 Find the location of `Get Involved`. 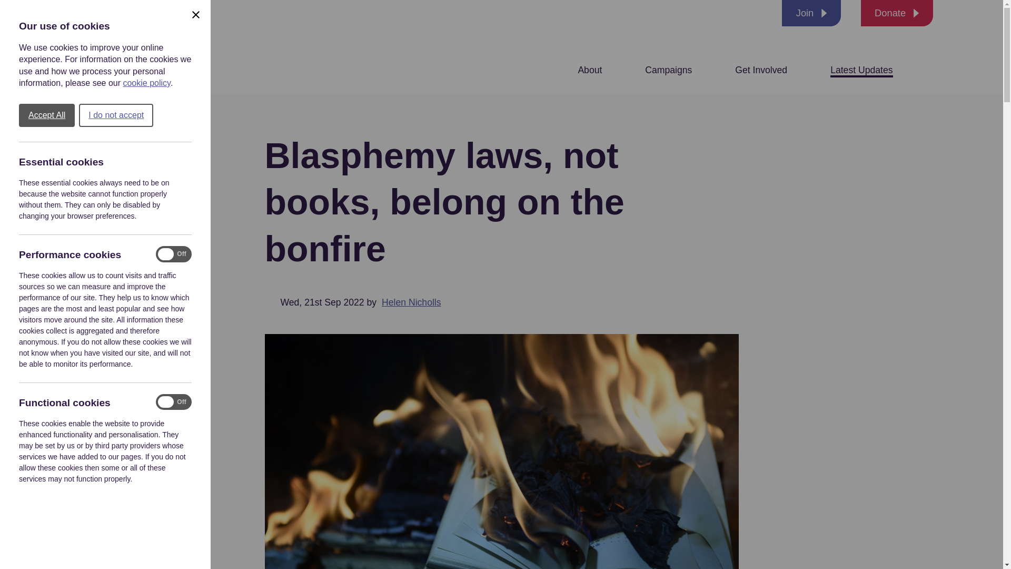

Get Involved is located at coordinates (761, 70).